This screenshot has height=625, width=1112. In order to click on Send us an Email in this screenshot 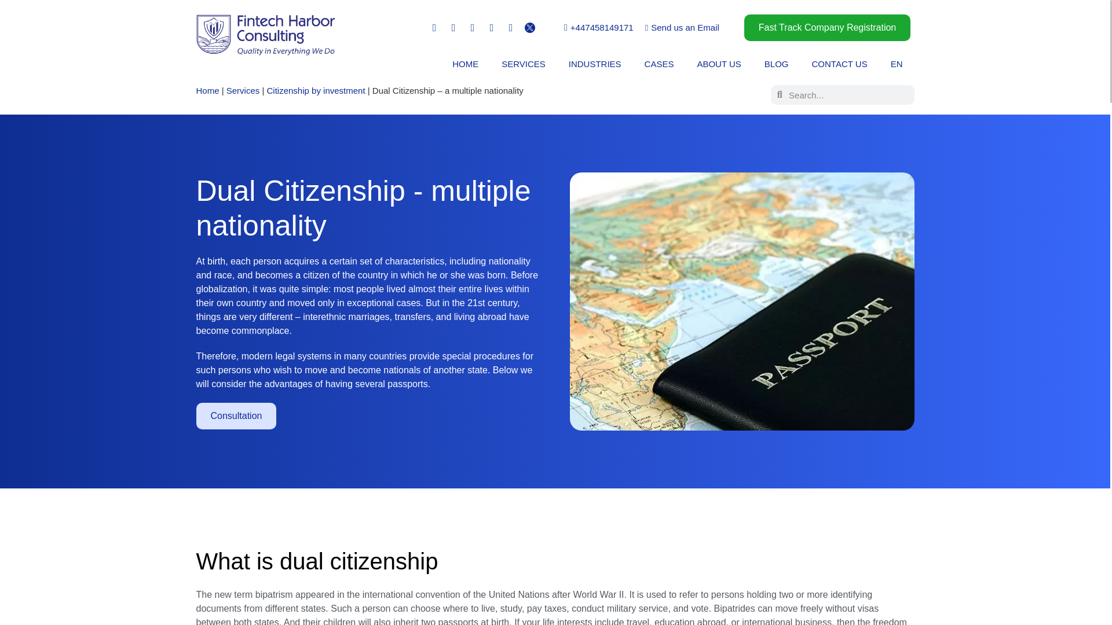, I will do `click(682, 28)`.